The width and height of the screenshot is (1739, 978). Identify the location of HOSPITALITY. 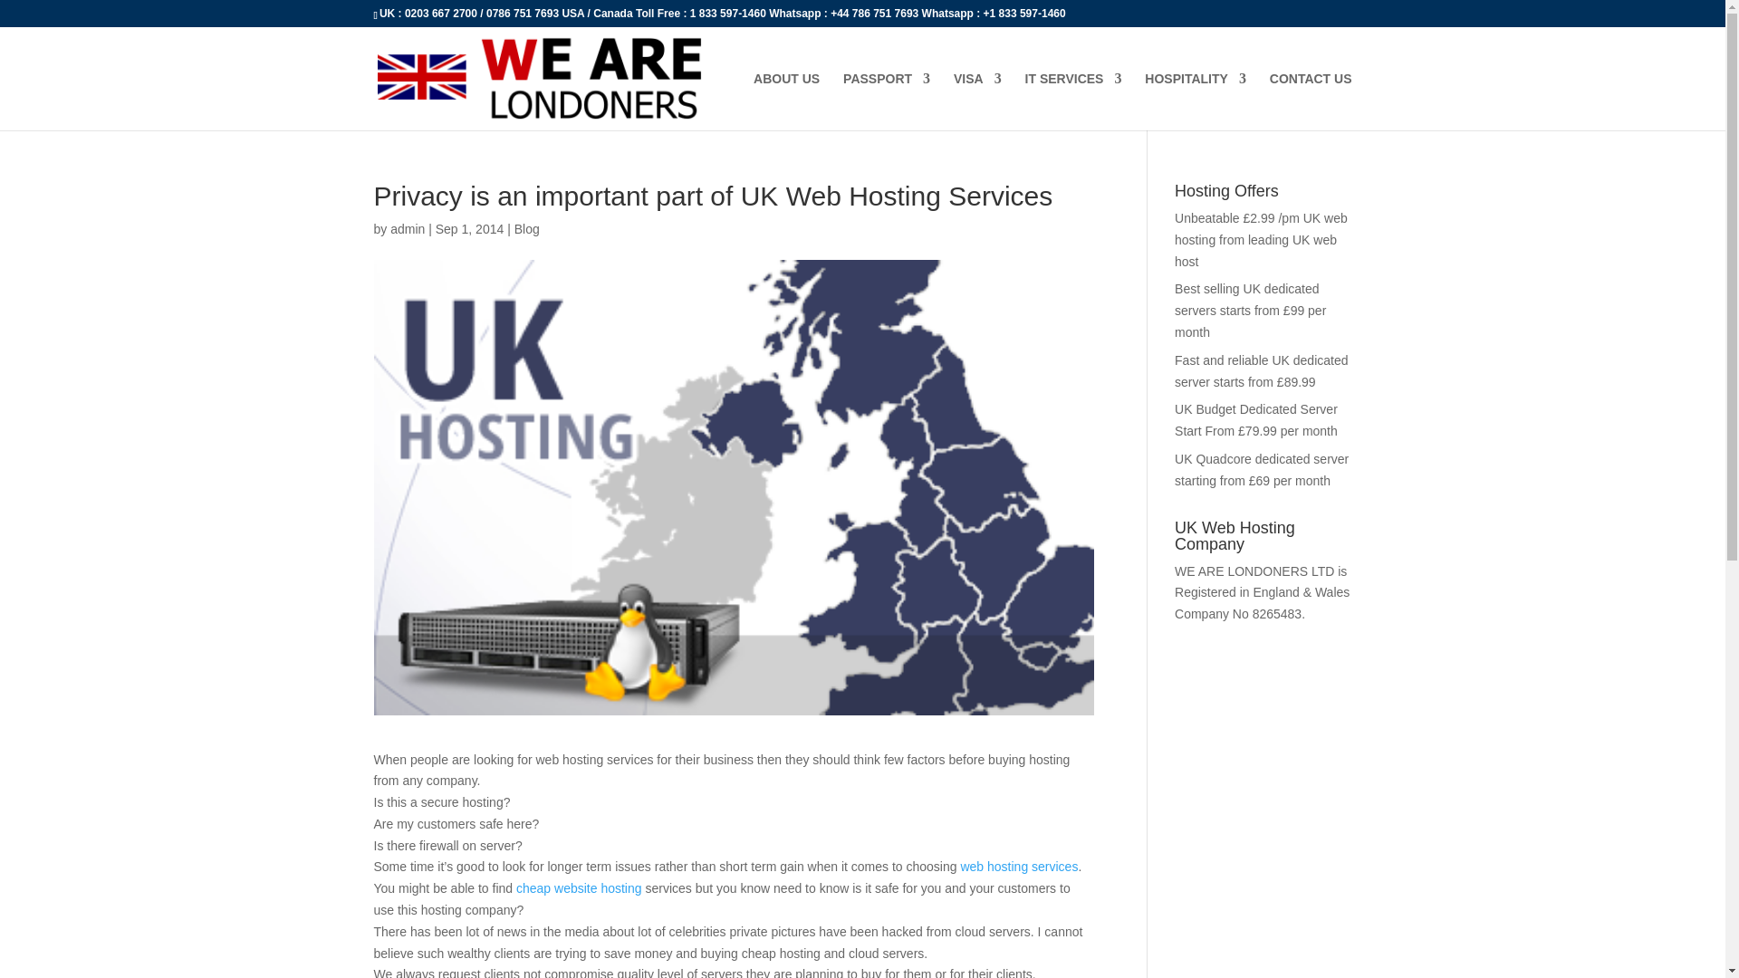
(1196, 101).